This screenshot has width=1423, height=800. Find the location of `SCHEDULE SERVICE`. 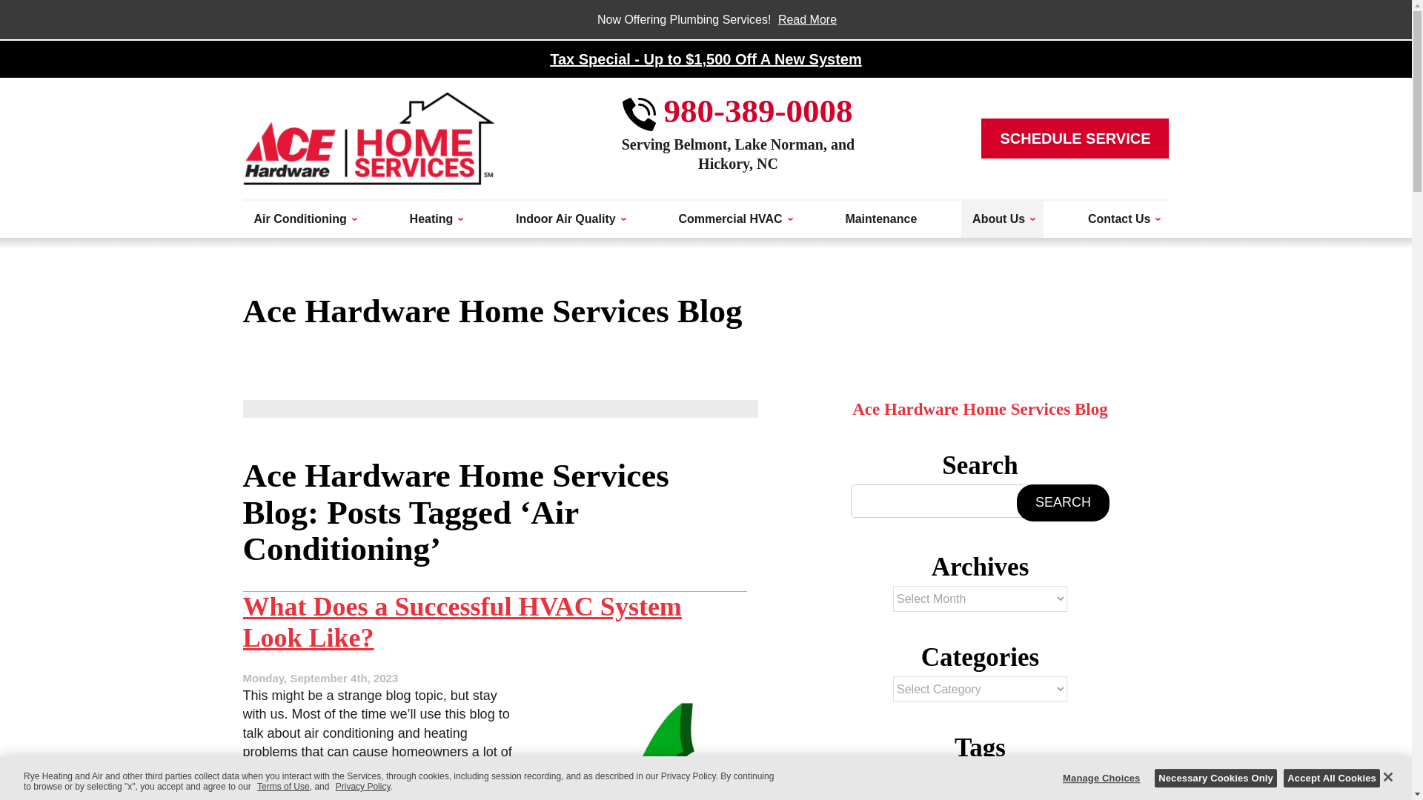

SCHEDULE SERVICE is located at coordinates (1075, 138).